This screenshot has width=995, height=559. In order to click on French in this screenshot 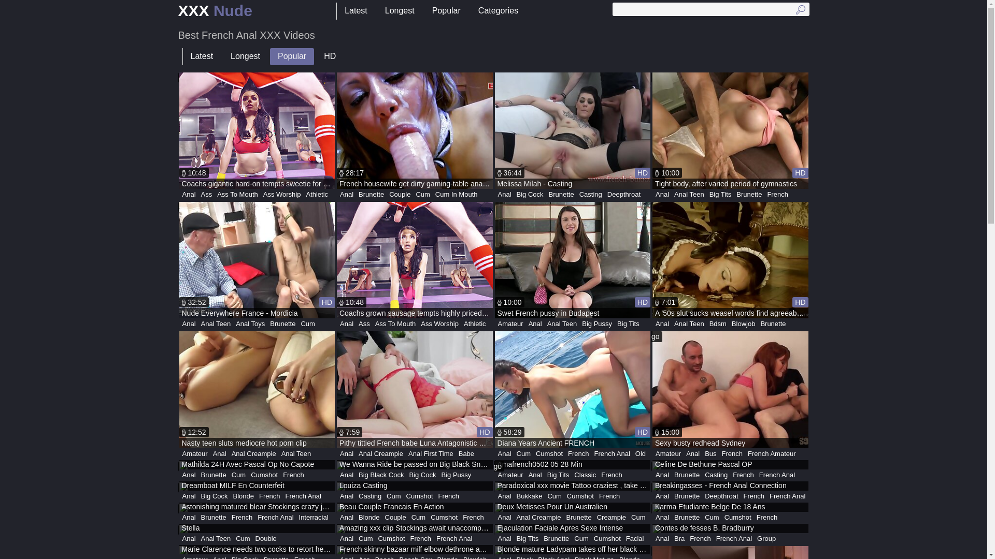, I will do `click(421, 539)`.